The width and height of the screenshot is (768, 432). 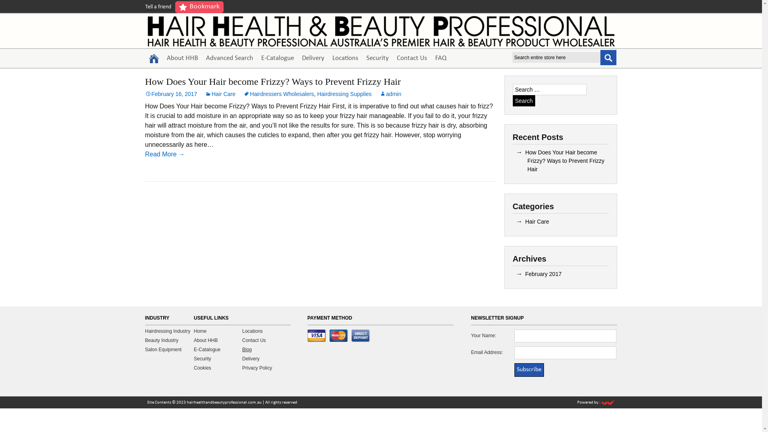 What do you see at coordinates (158, 7) in the screenshot?
I see `Tell a friend` at bounding box center [158, 7].